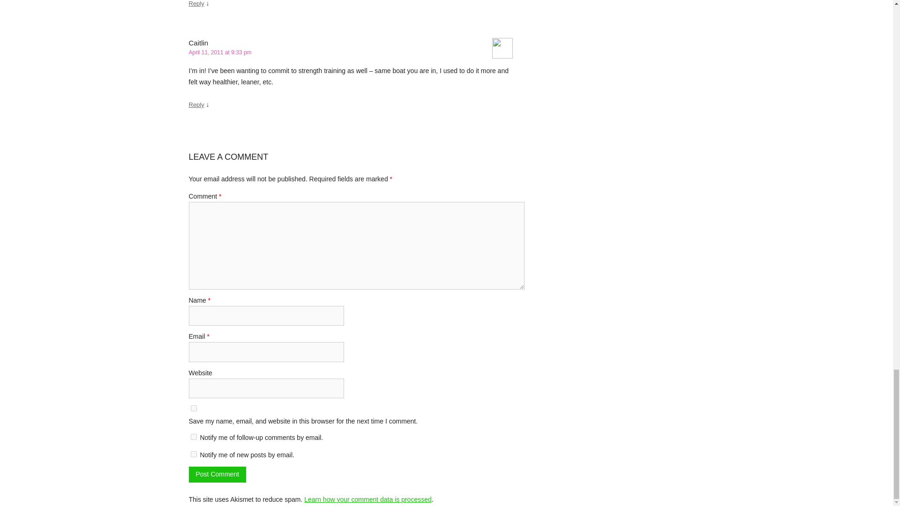  Describe the element at coordinates (193, 437) in the screenshot. I see `subscribe` at that location.